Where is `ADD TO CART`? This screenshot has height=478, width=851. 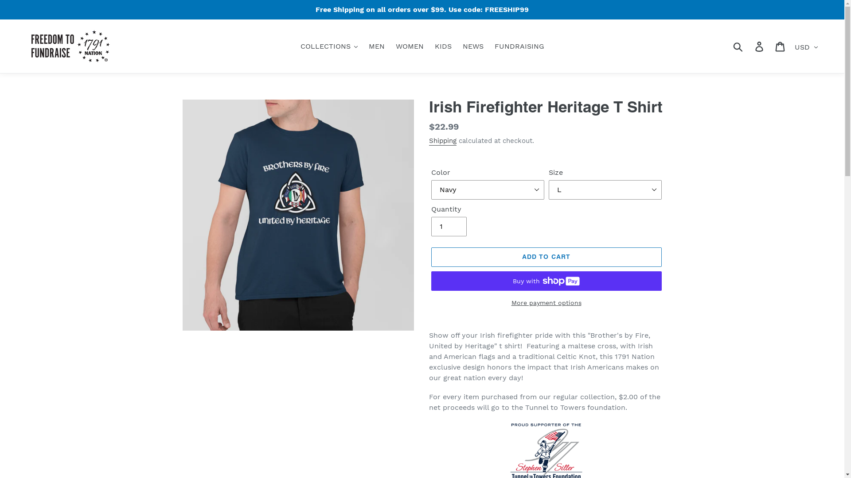
ADD TO CART is located at coordinates (546, 257).